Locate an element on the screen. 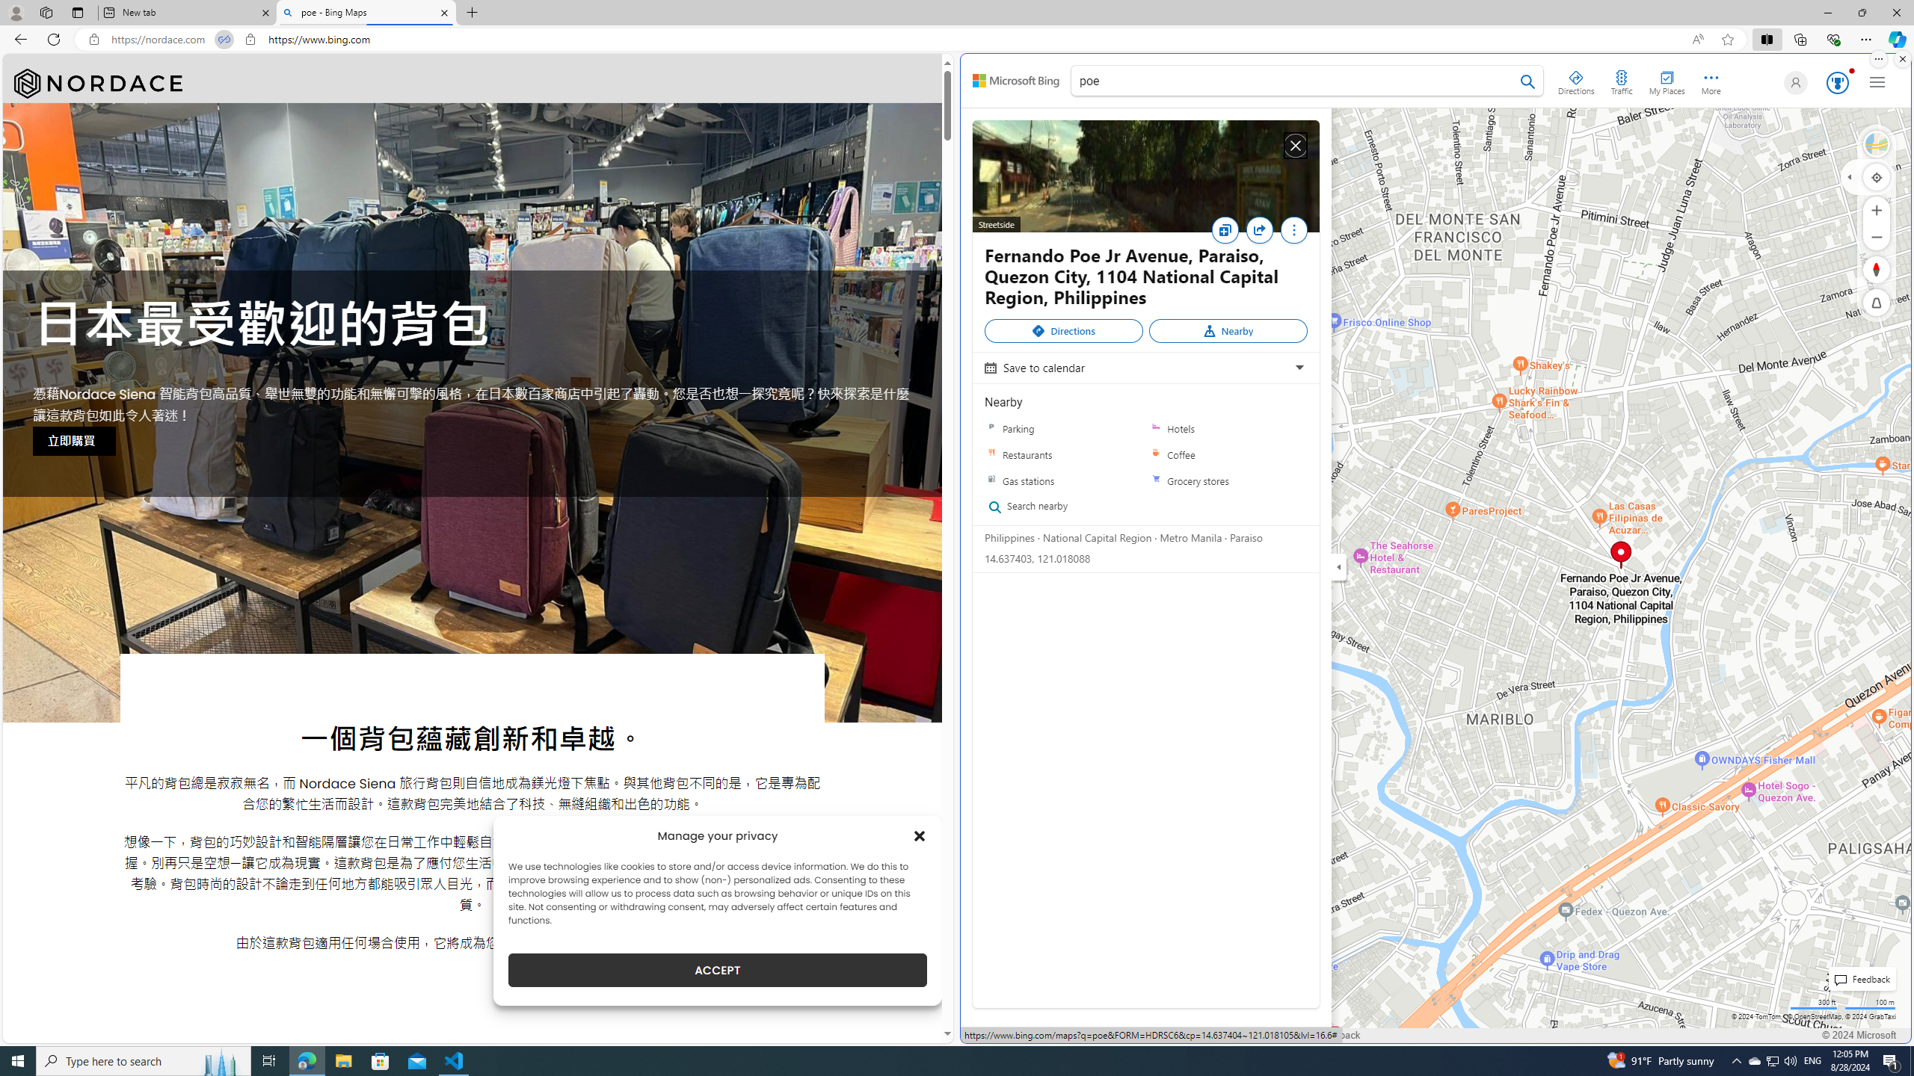  Workspaces is located at coordinates (46, 12).